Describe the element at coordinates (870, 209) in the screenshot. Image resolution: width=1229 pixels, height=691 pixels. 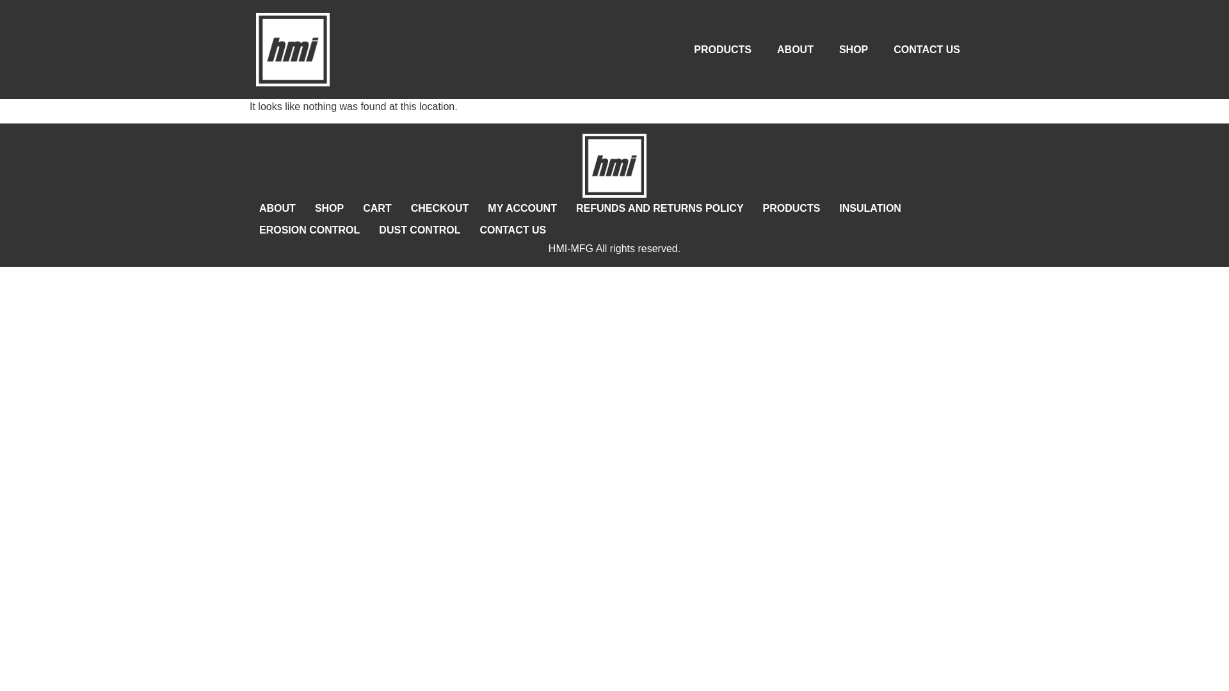
I see `INSULATION` at that location.